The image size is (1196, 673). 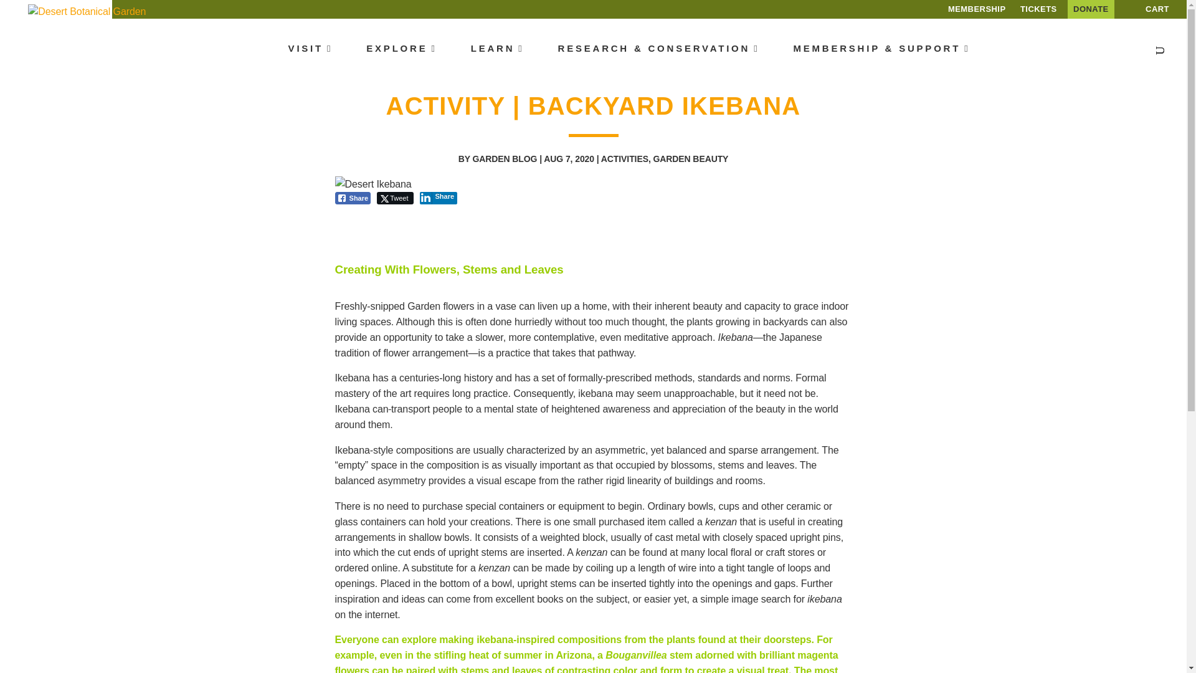 What do you see at coordinates (505, 159) in the screenshot?
I see `Posts by Garden Blog` at bounding box center [505, 159].